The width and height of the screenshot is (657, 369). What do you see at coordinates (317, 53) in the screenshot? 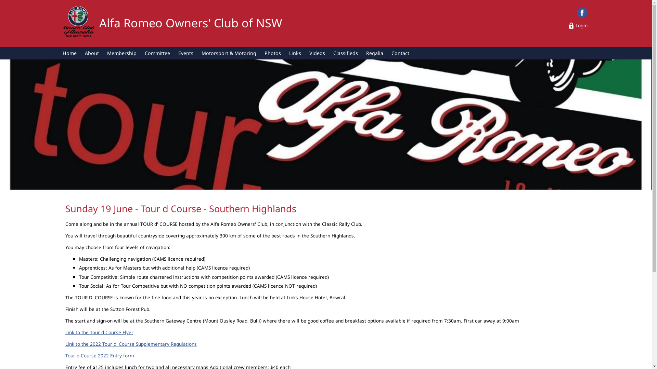
I see `Videos` at bounding box center [317, 53].